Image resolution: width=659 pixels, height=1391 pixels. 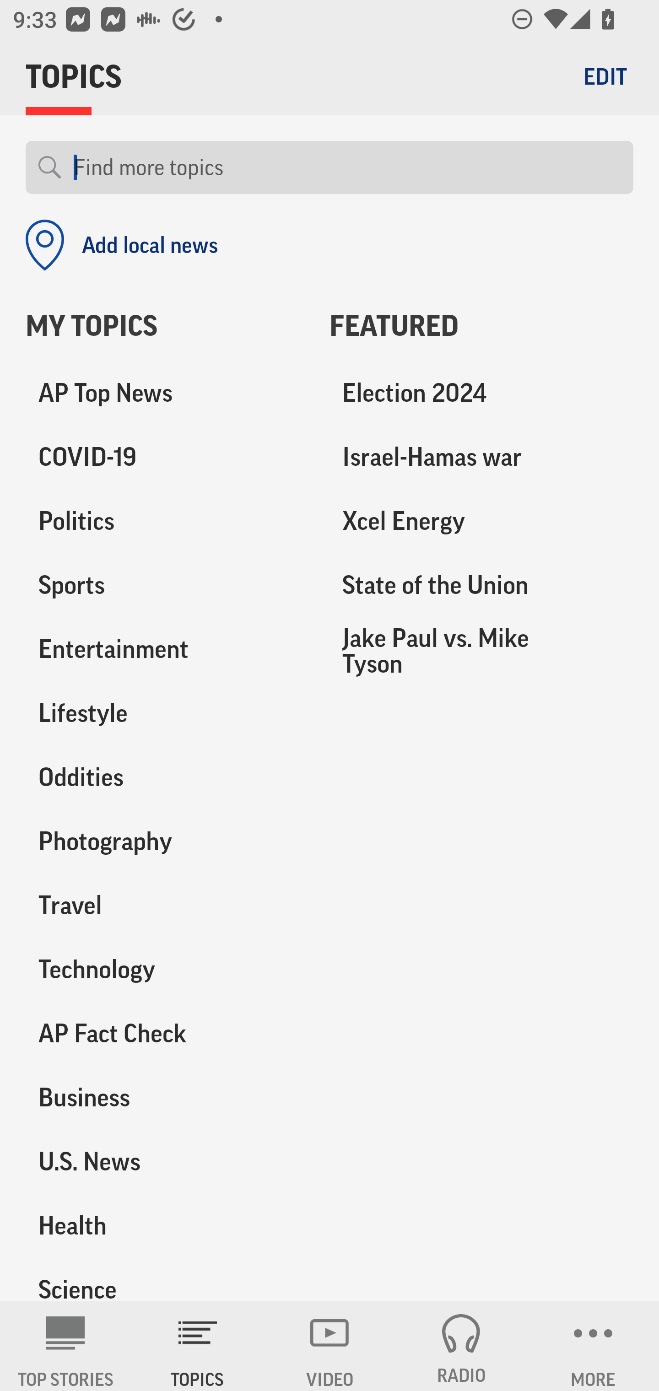 I want to click on COVID-19, so click(x=165, y=458).